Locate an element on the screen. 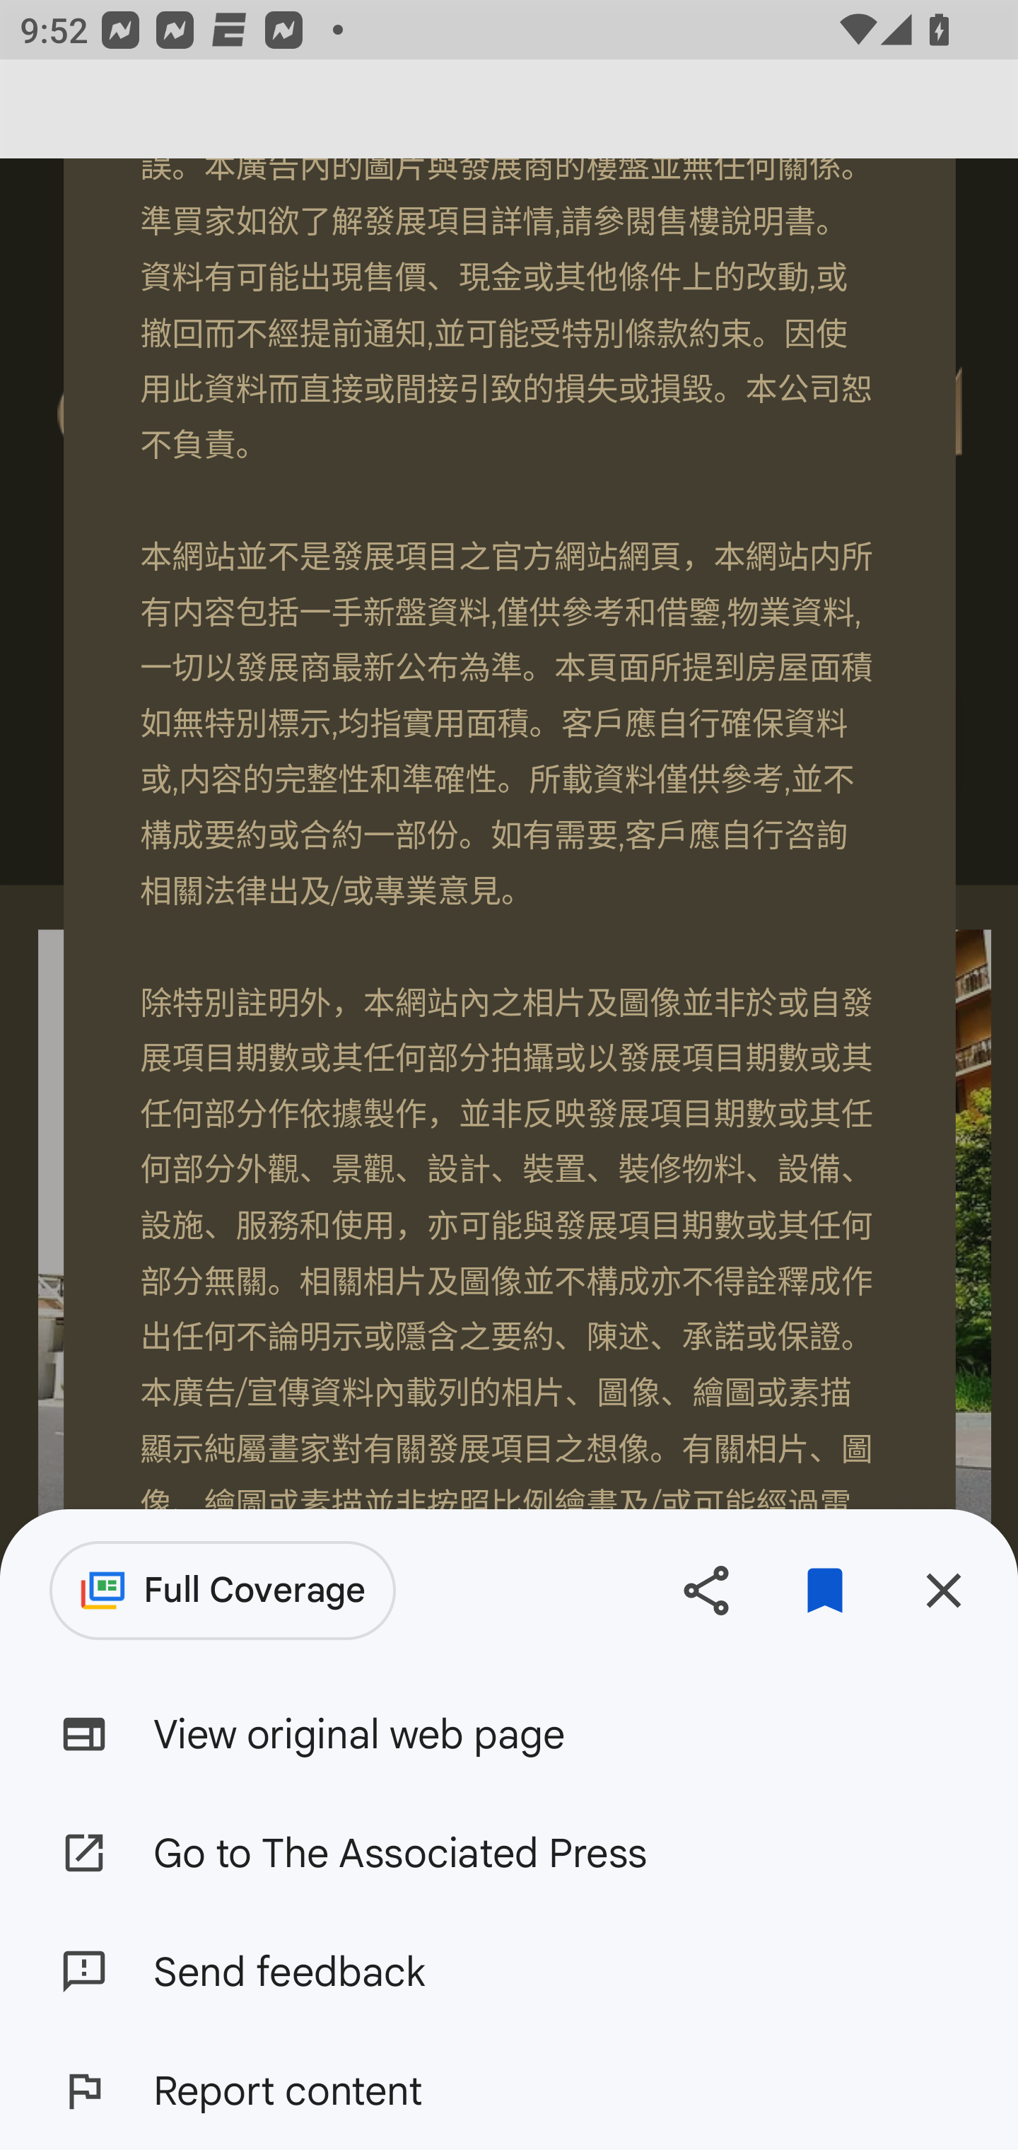 This screenshot has width=1018, height=2150. Close is located at coordinates (943, 1590).